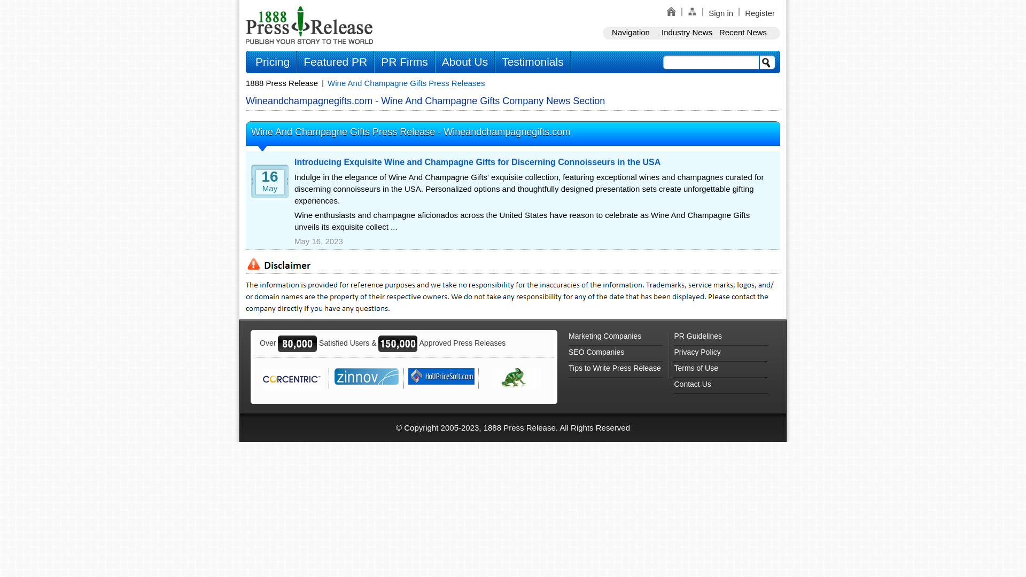  What do you see at coordinates (631, 33) in the screenshot?
I see `Navigation` at bounding box center [631, 33].